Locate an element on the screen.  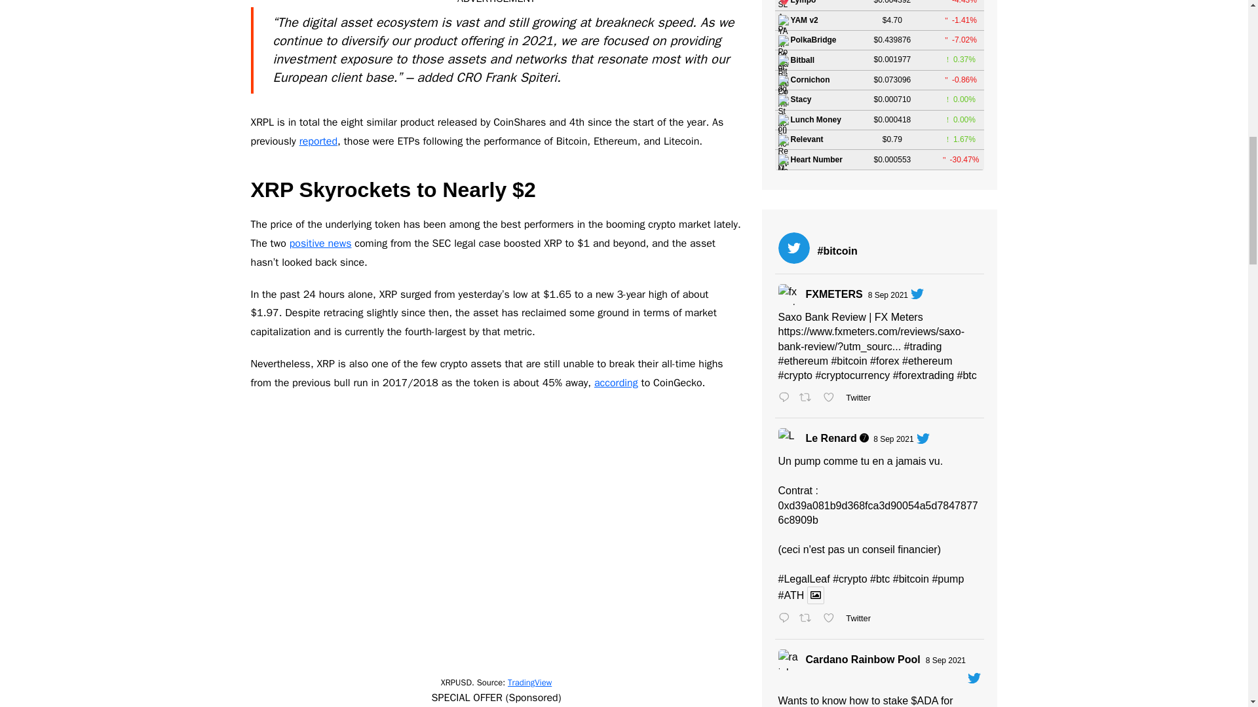
according is located at coordinates (616, 382).